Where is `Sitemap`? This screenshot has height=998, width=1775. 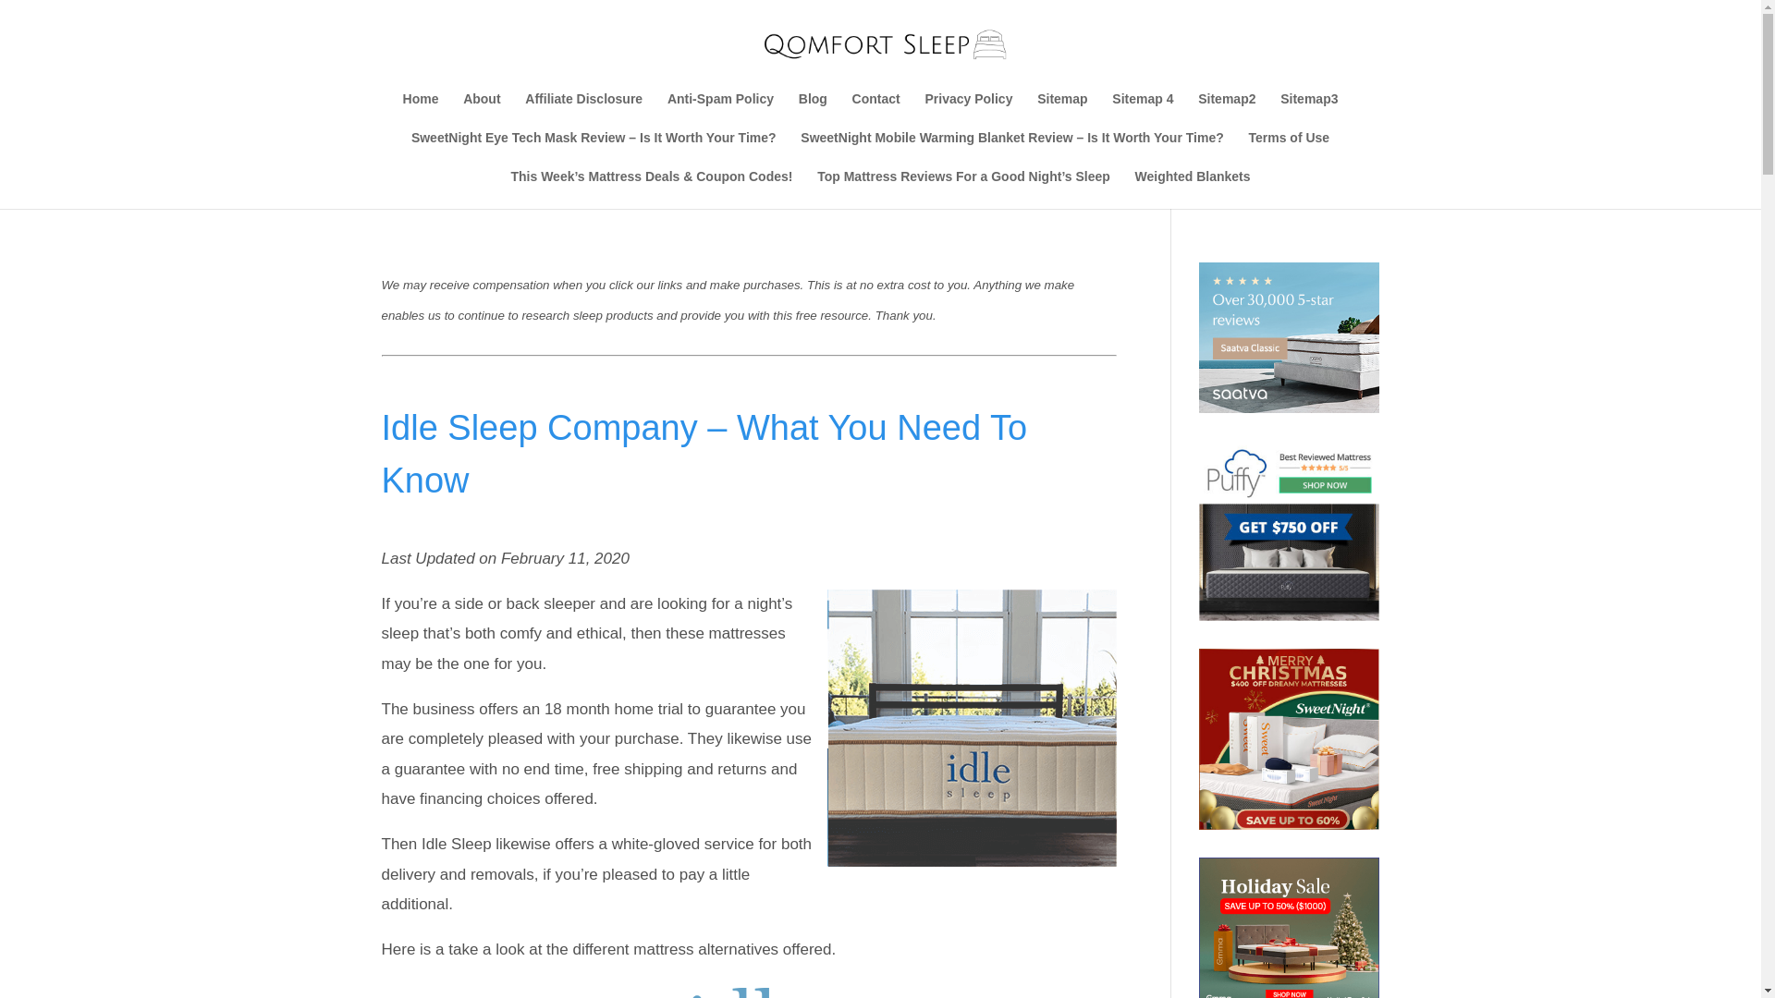
Sitemap is located at coordinates (1061, 111).